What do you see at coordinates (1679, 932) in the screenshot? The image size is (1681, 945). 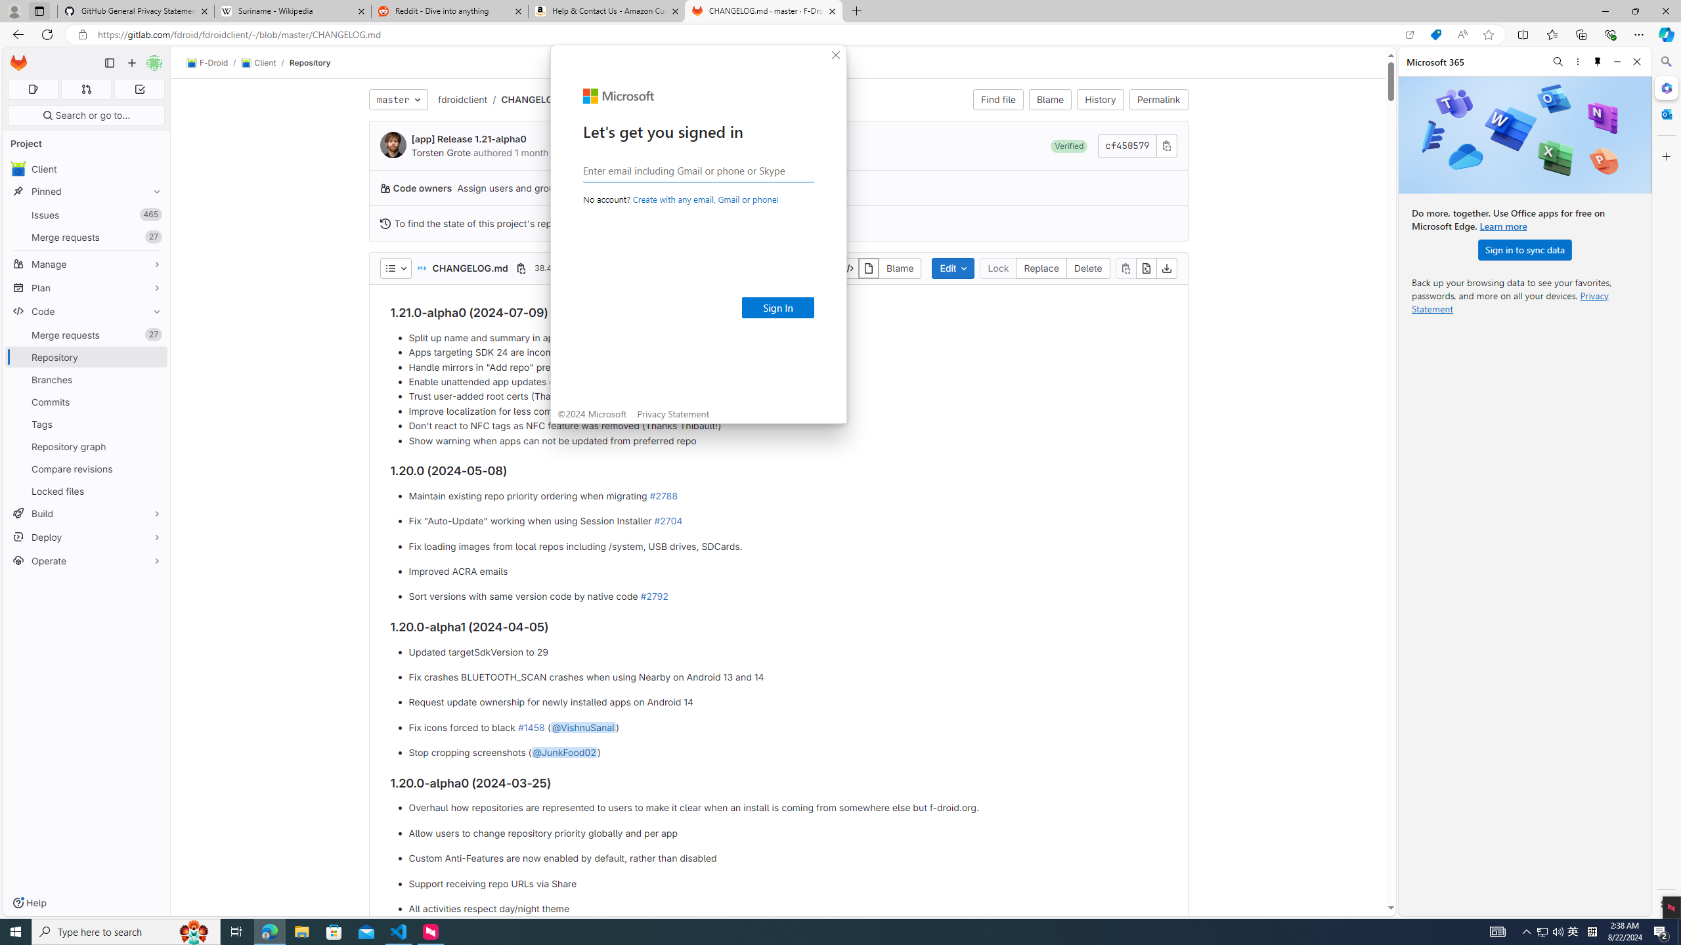 I see `Show desktop` at bounding box center [1679, 932].